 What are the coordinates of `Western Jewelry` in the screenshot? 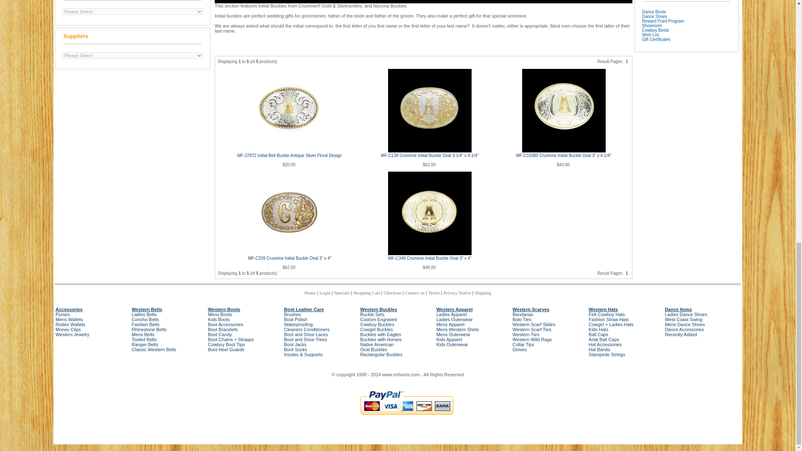 It's located at (72, 334).